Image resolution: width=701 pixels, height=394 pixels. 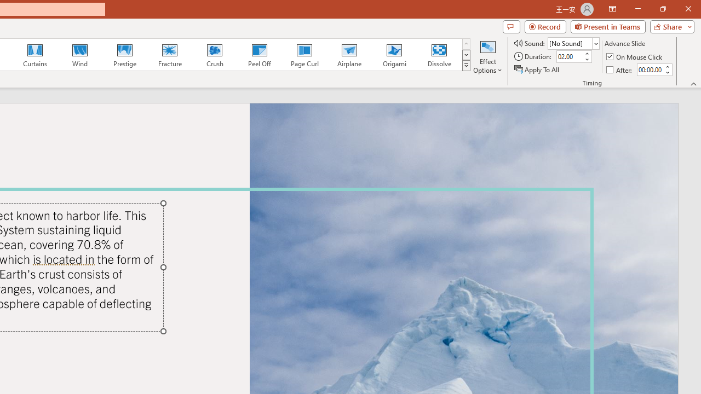 What do you see at coordinates (124, 55) in the screenshot?
I see `Prestige` at bounding box center [124, 55].